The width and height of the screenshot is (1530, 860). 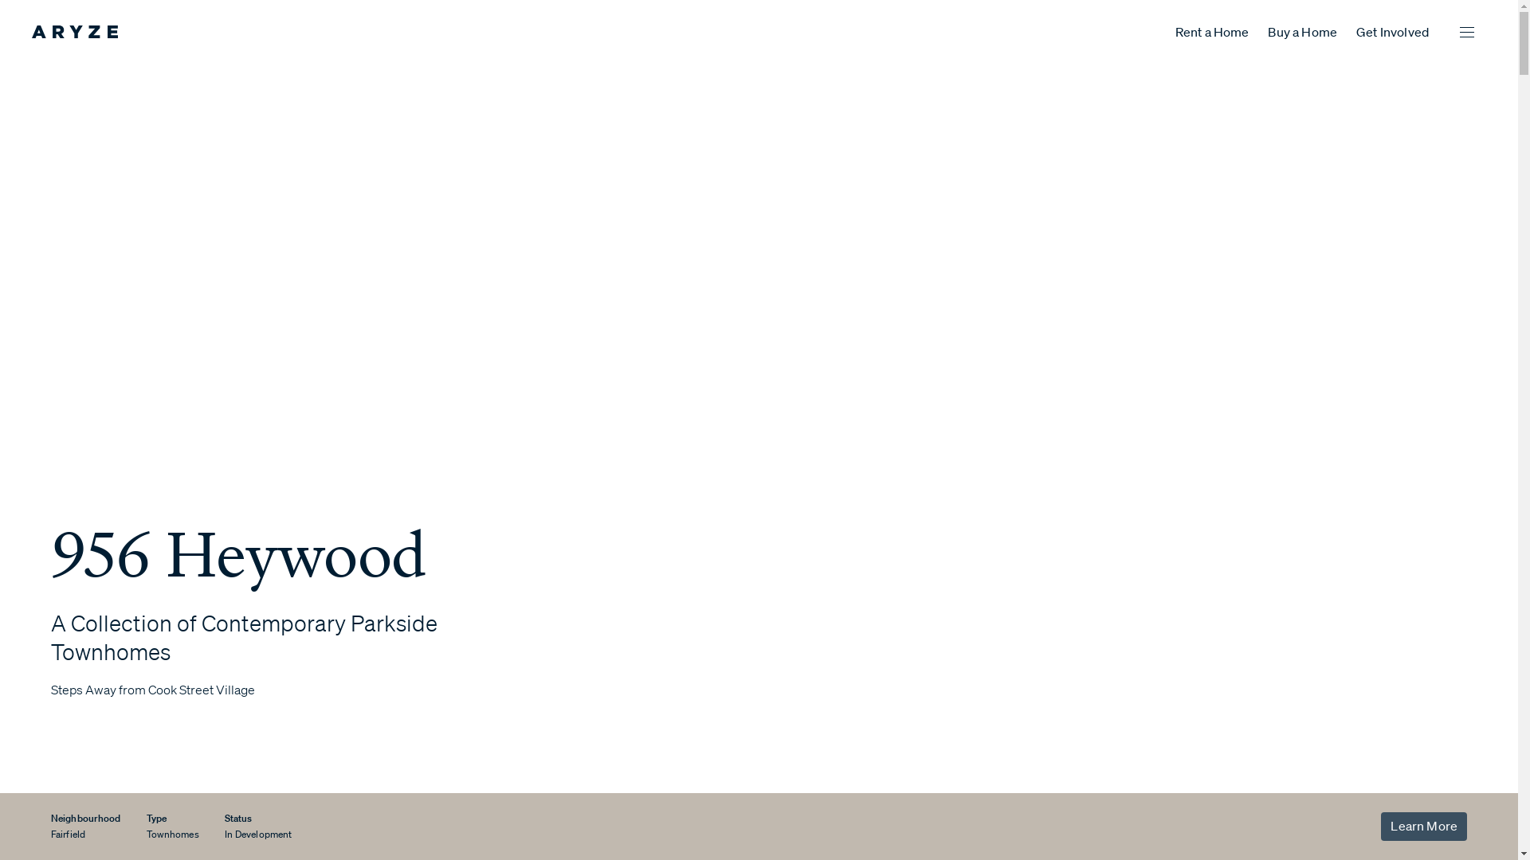 I want to click on 956 Heywood Hero.jpg, so click(x=1063, y=397).